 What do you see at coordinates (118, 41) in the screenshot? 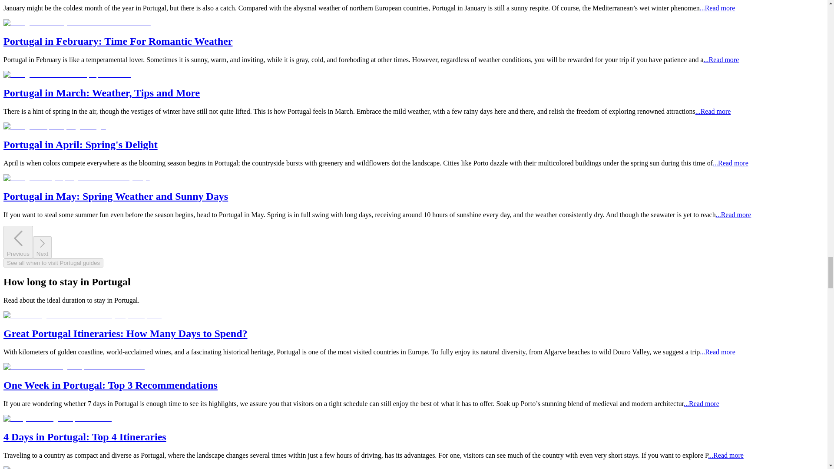
I see `Portugal in February: Time For Romantic Weather` at bounding box center [118, 41].